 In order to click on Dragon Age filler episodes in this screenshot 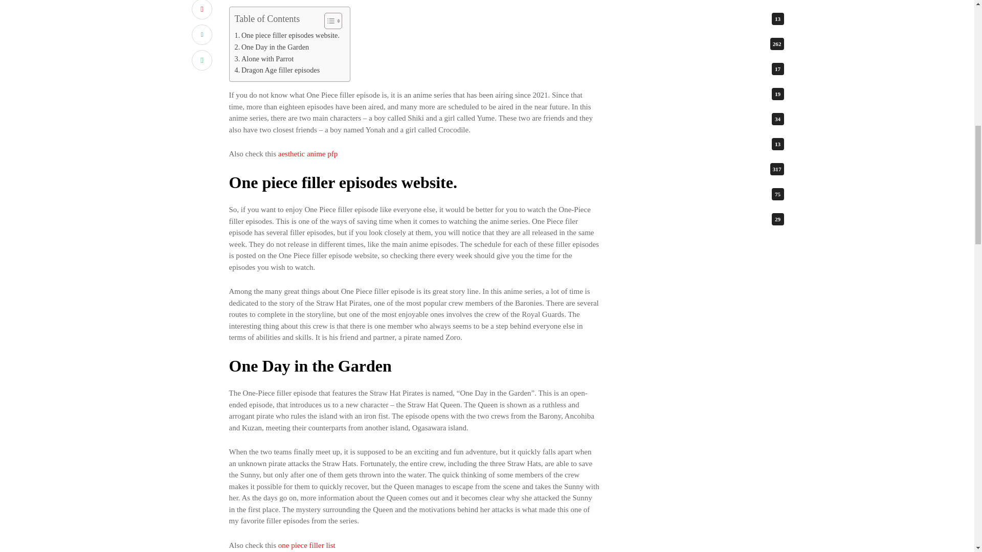, I will do `click(277, 71)`.